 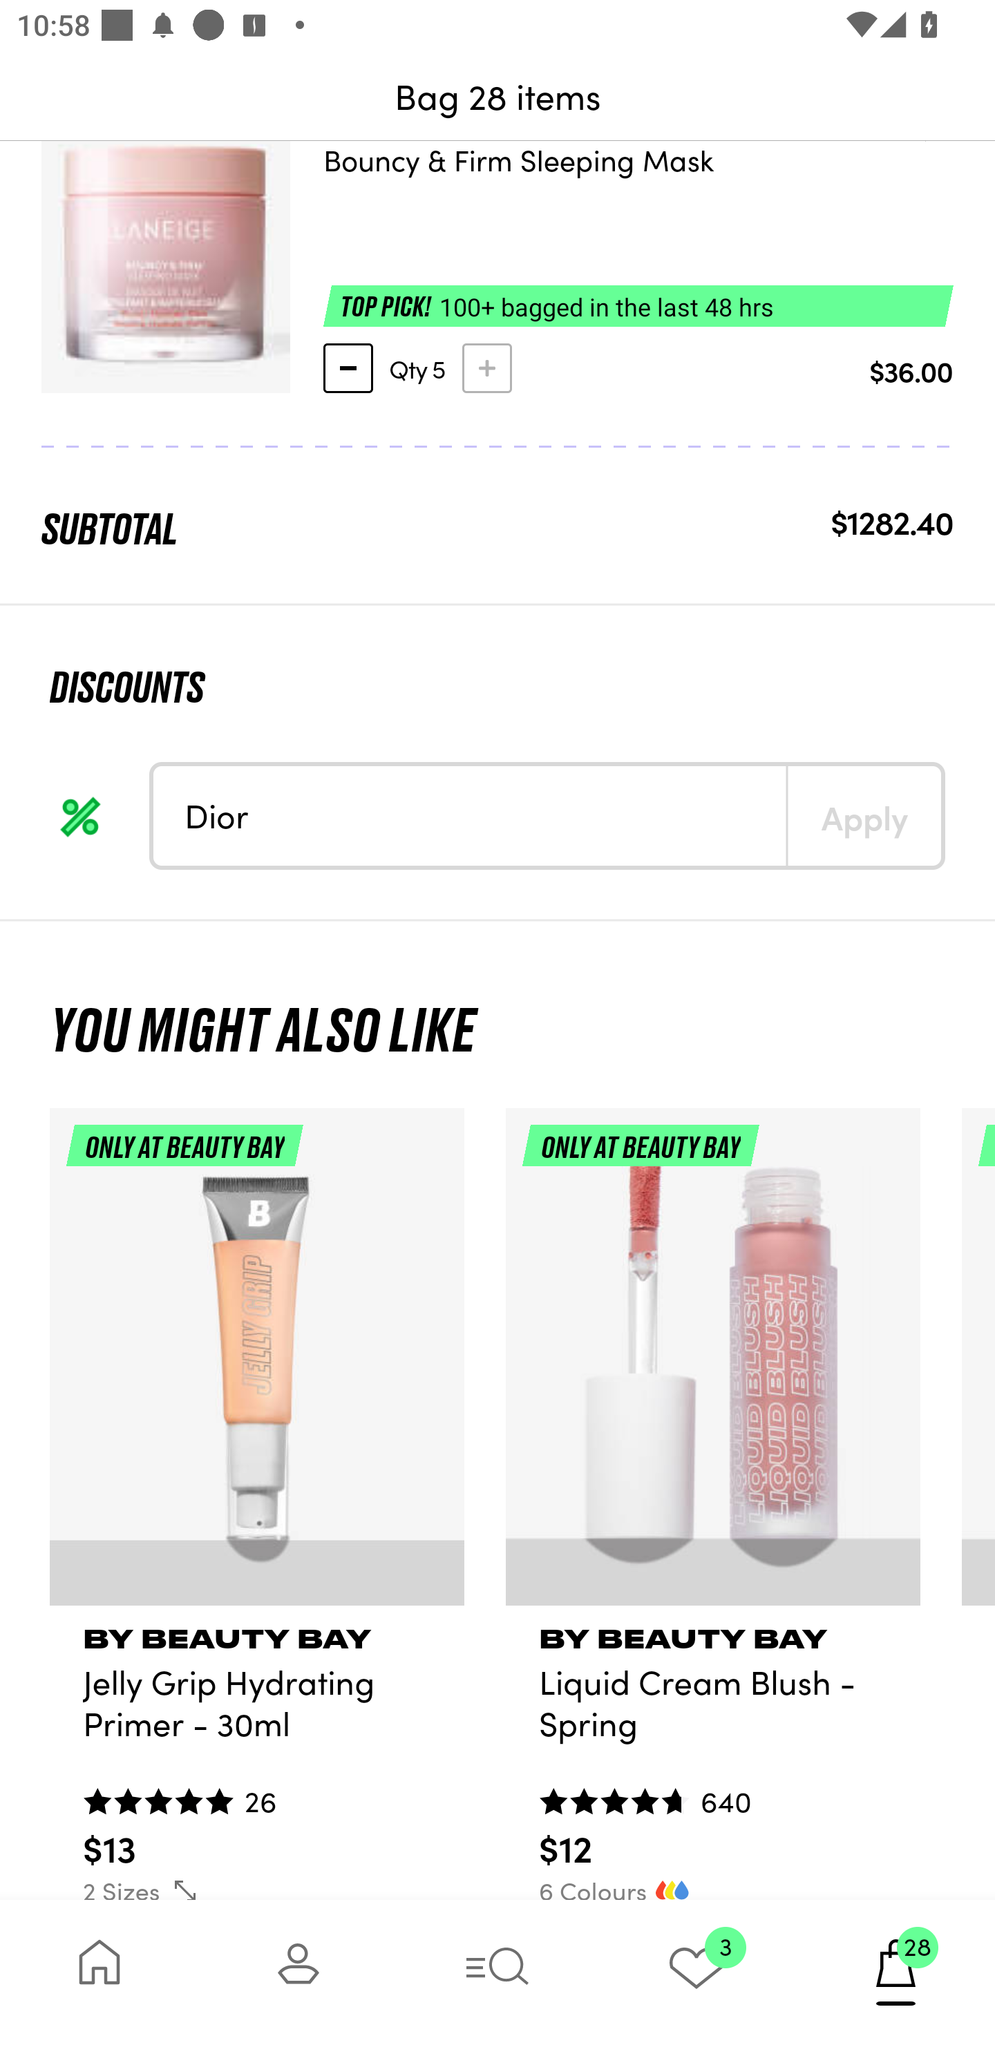 What do you see at coordinates (470, 816) in the screenshot?
I see `Dior` at bounding box center [470, 816].